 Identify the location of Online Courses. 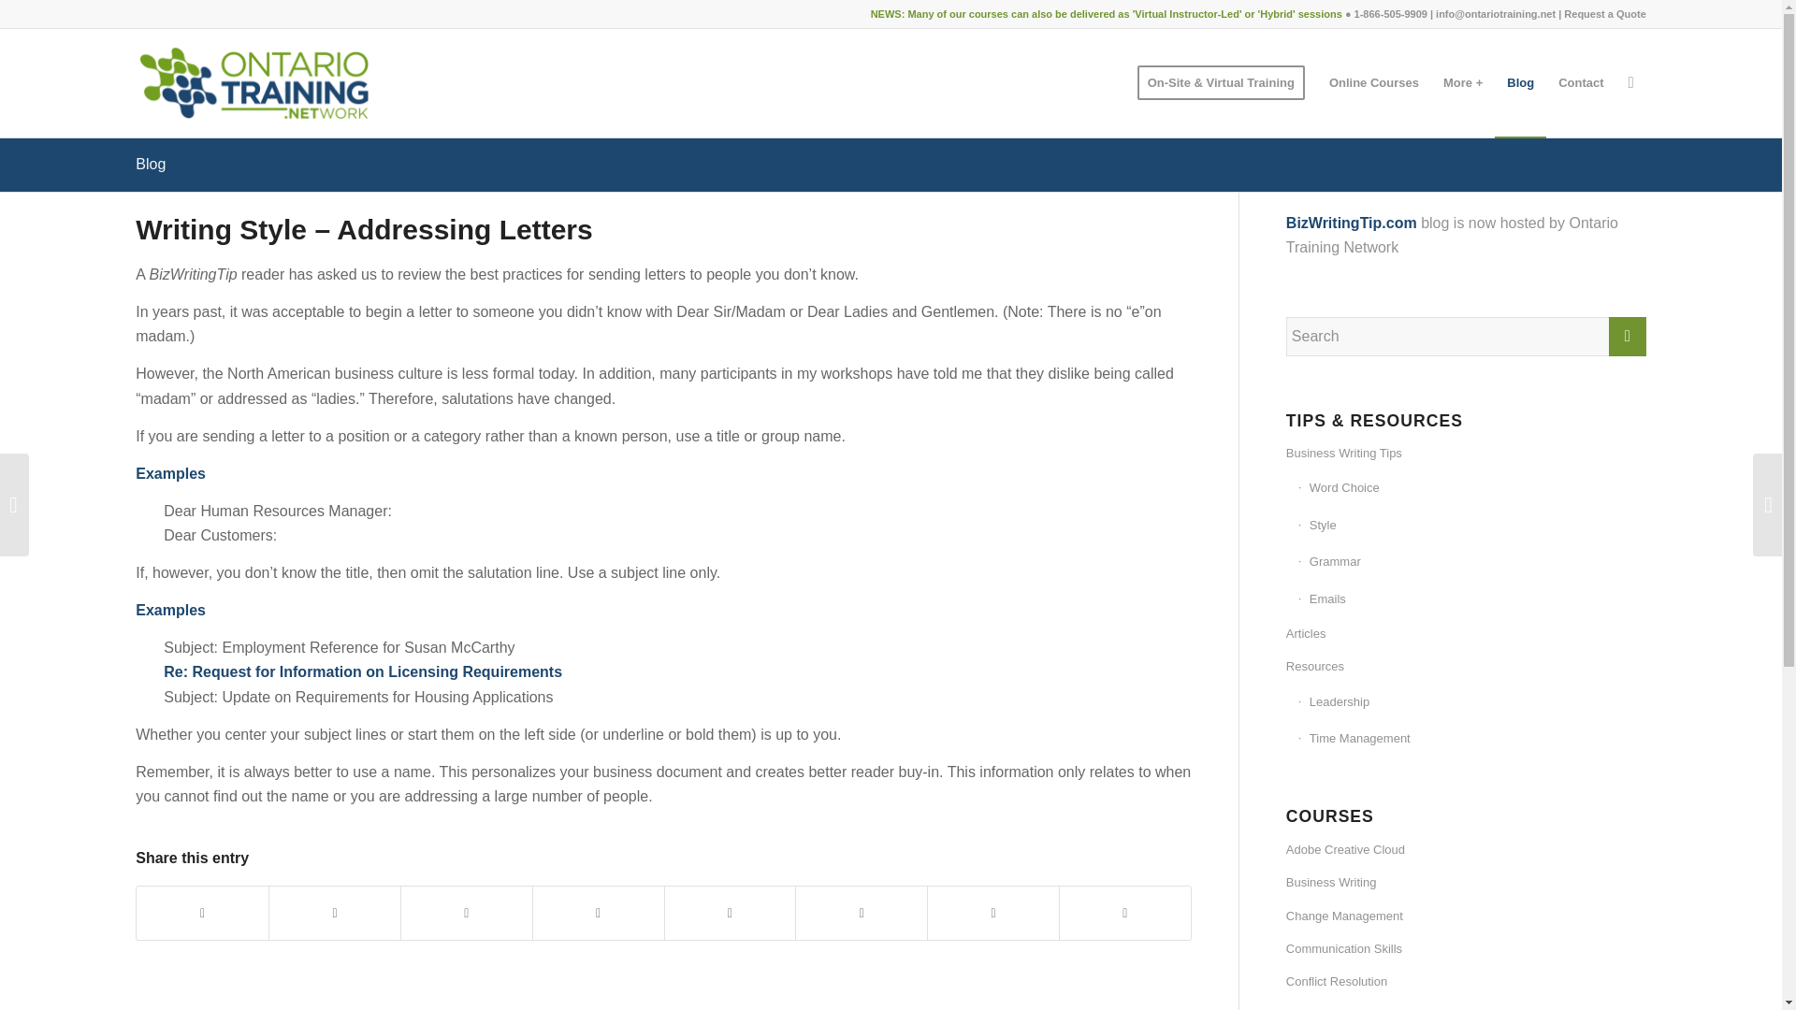
(1373, 82).